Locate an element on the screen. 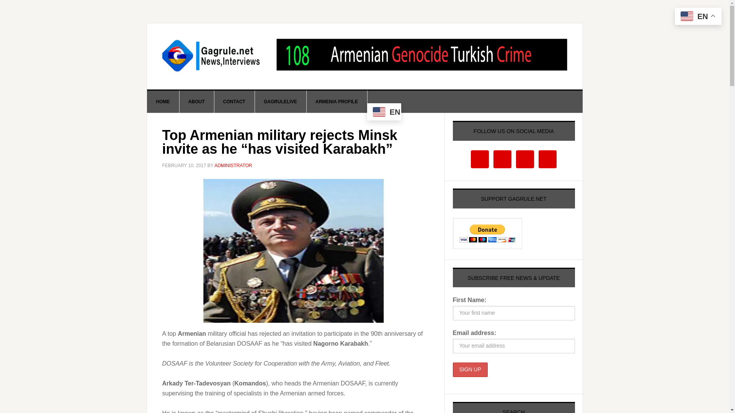  Sign up is located at coordinates (470, 370).